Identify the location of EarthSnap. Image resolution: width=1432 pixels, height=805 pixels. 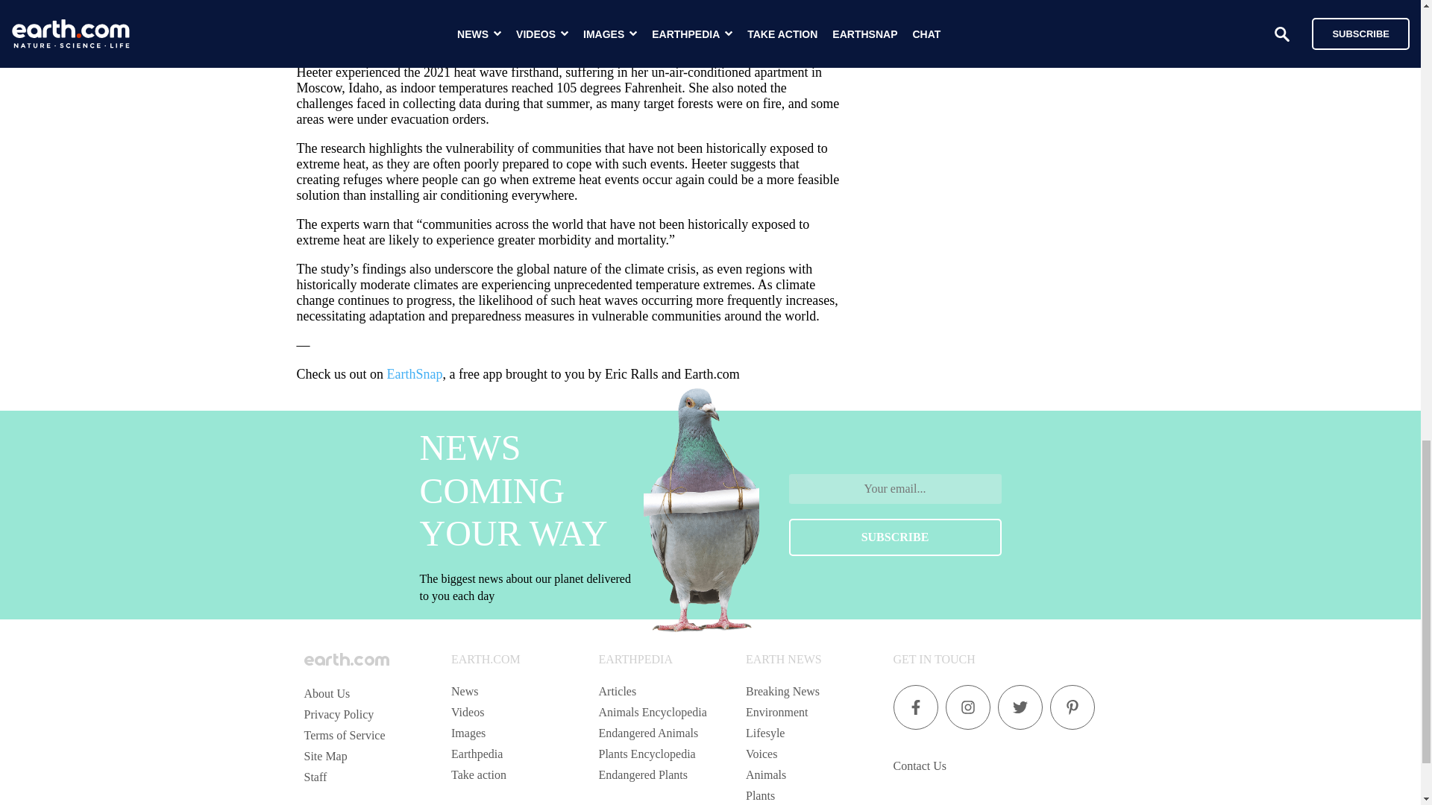
(415, 374).